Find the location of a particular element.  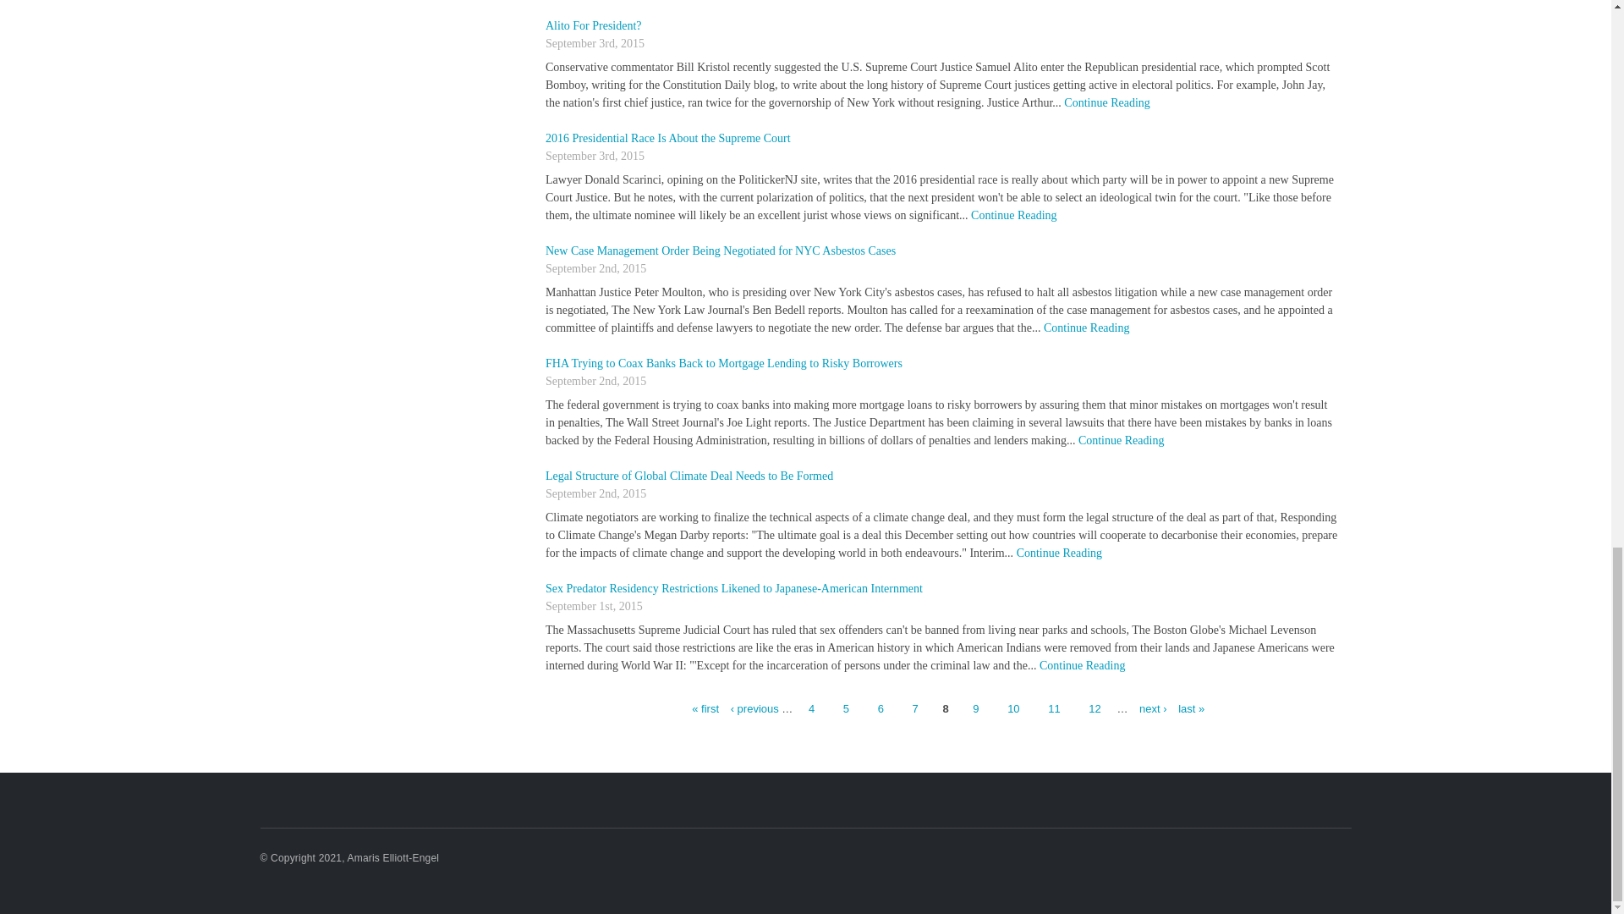

Alito For President? is located at coordinates (594, 25).